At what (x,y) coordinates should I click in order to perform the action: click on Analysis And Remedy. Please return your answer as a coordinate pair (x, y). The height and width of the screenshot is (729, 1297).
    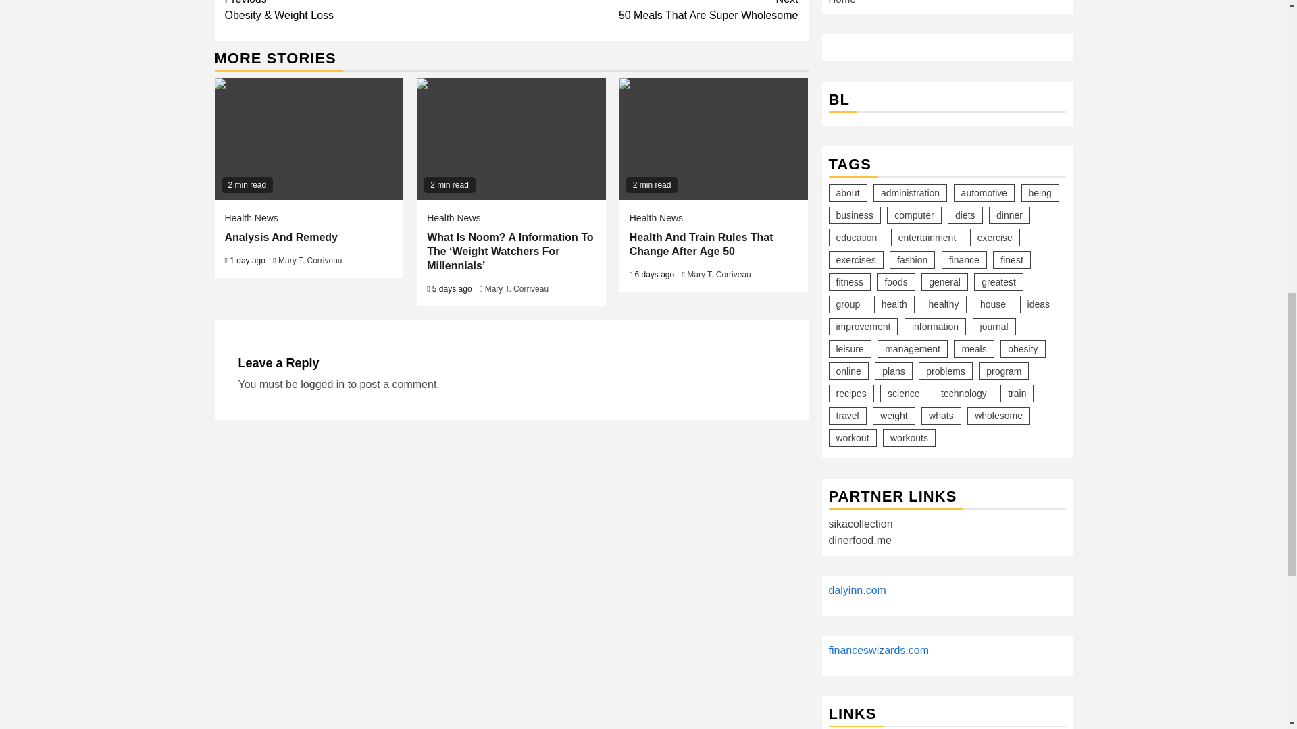
    Looking at the image, I should click on (309, 138).